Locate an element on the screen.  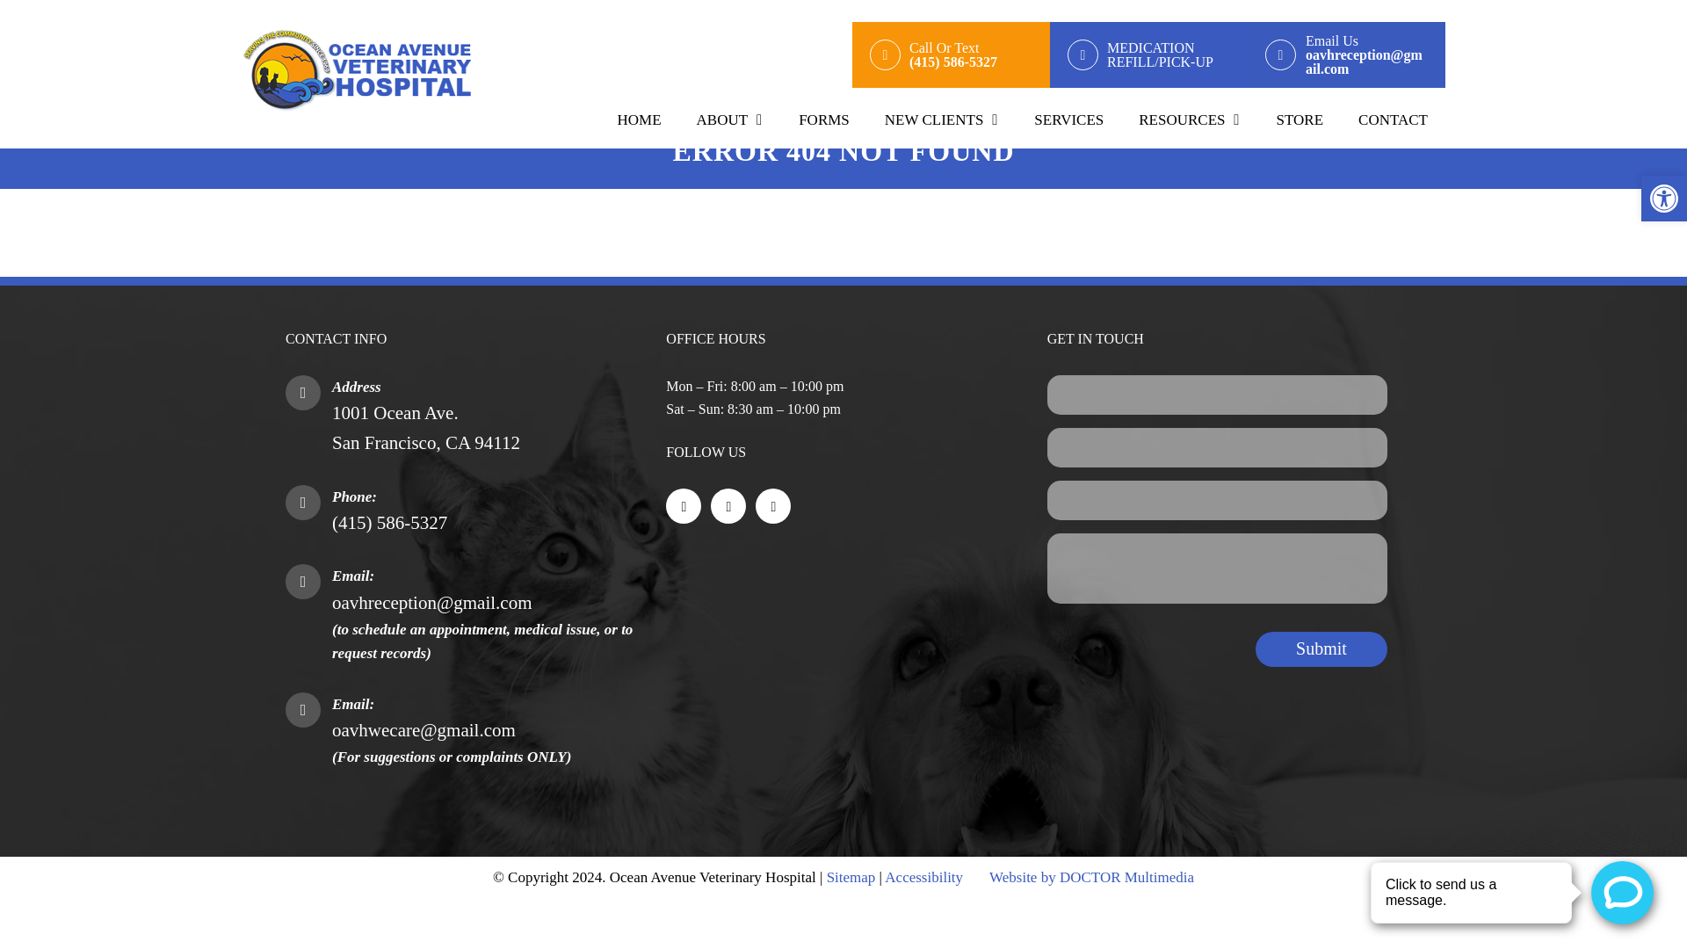
HOME is located at coordinates (1664, 198).